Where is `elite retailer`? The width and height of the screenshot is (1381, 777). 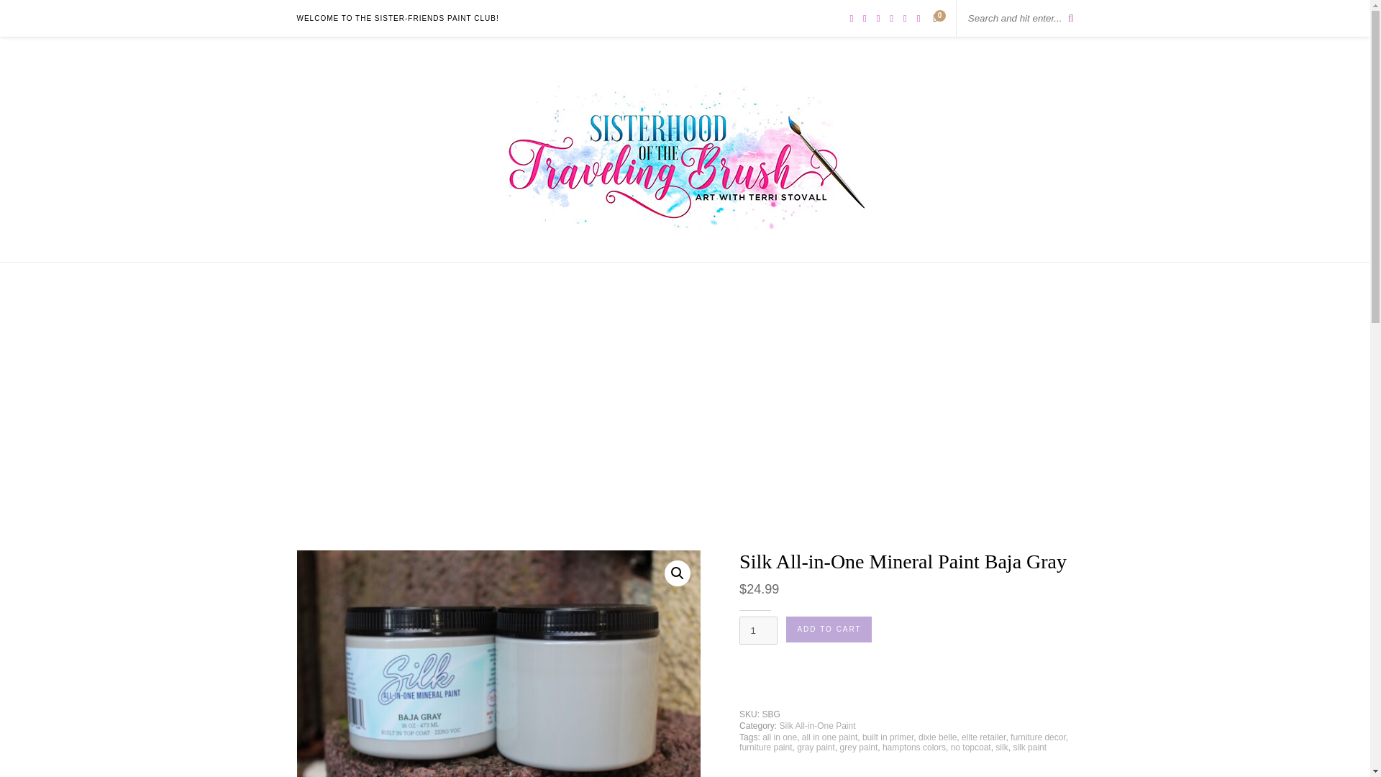
elite retailer is located at coordinates (983, 737).